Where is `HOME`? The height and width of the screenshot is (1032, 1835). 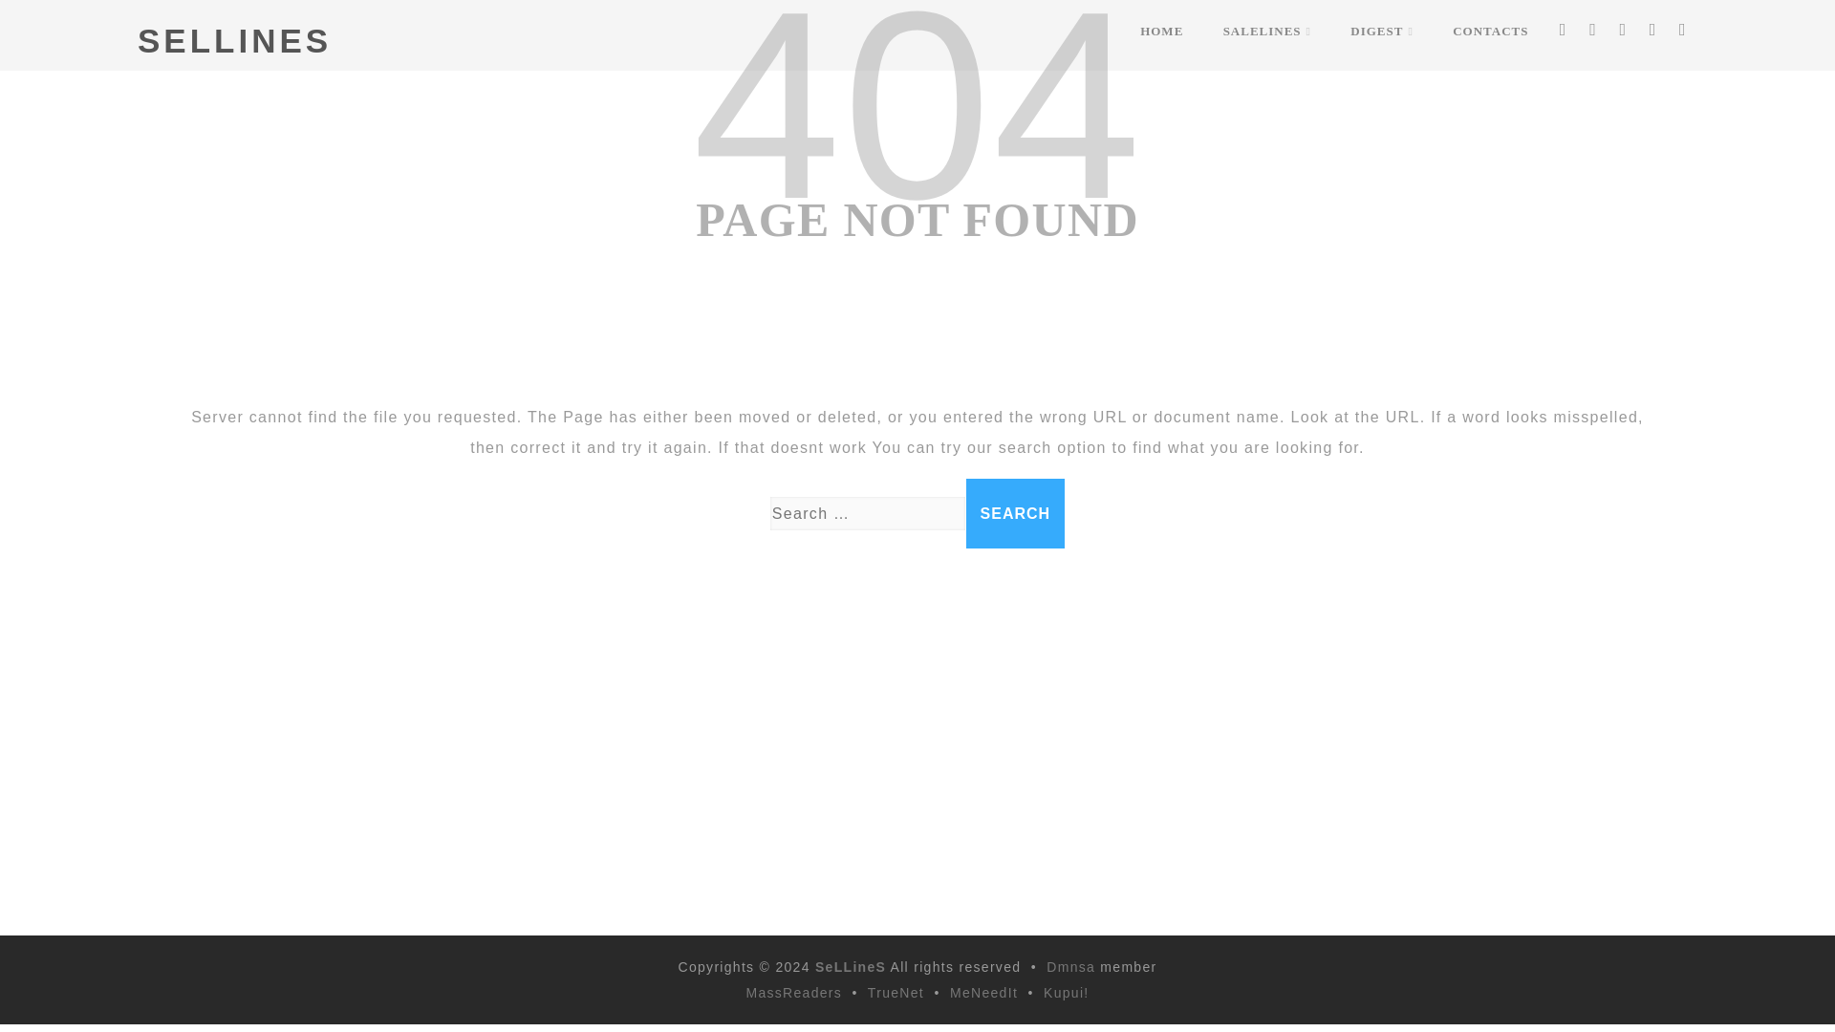 HOME is located at coordinates (1161, 31).